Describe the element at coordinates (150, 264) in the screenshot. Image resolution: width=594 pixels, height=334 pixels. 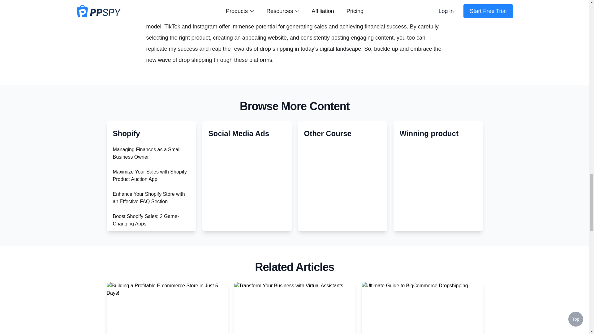
I see `Shopify vs WooCommerce: Which is Better?` at that location.